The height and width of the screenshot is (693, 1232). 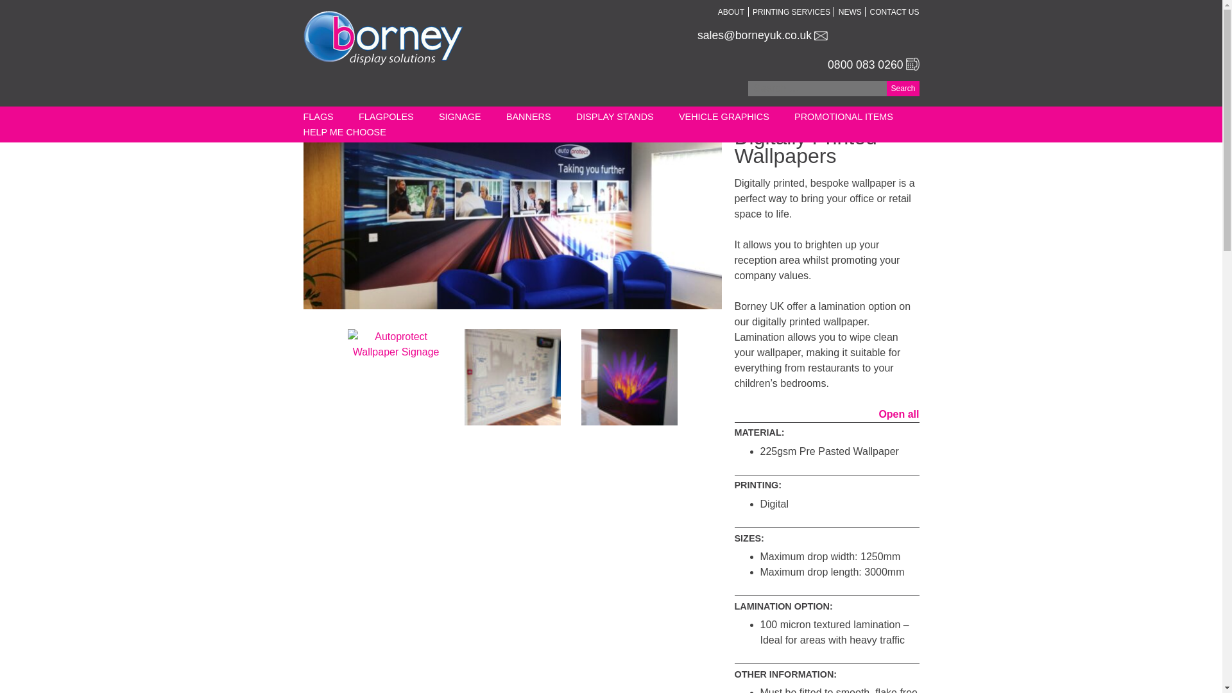 I want to click on SIGNAGE, so click(x=459, y=117).